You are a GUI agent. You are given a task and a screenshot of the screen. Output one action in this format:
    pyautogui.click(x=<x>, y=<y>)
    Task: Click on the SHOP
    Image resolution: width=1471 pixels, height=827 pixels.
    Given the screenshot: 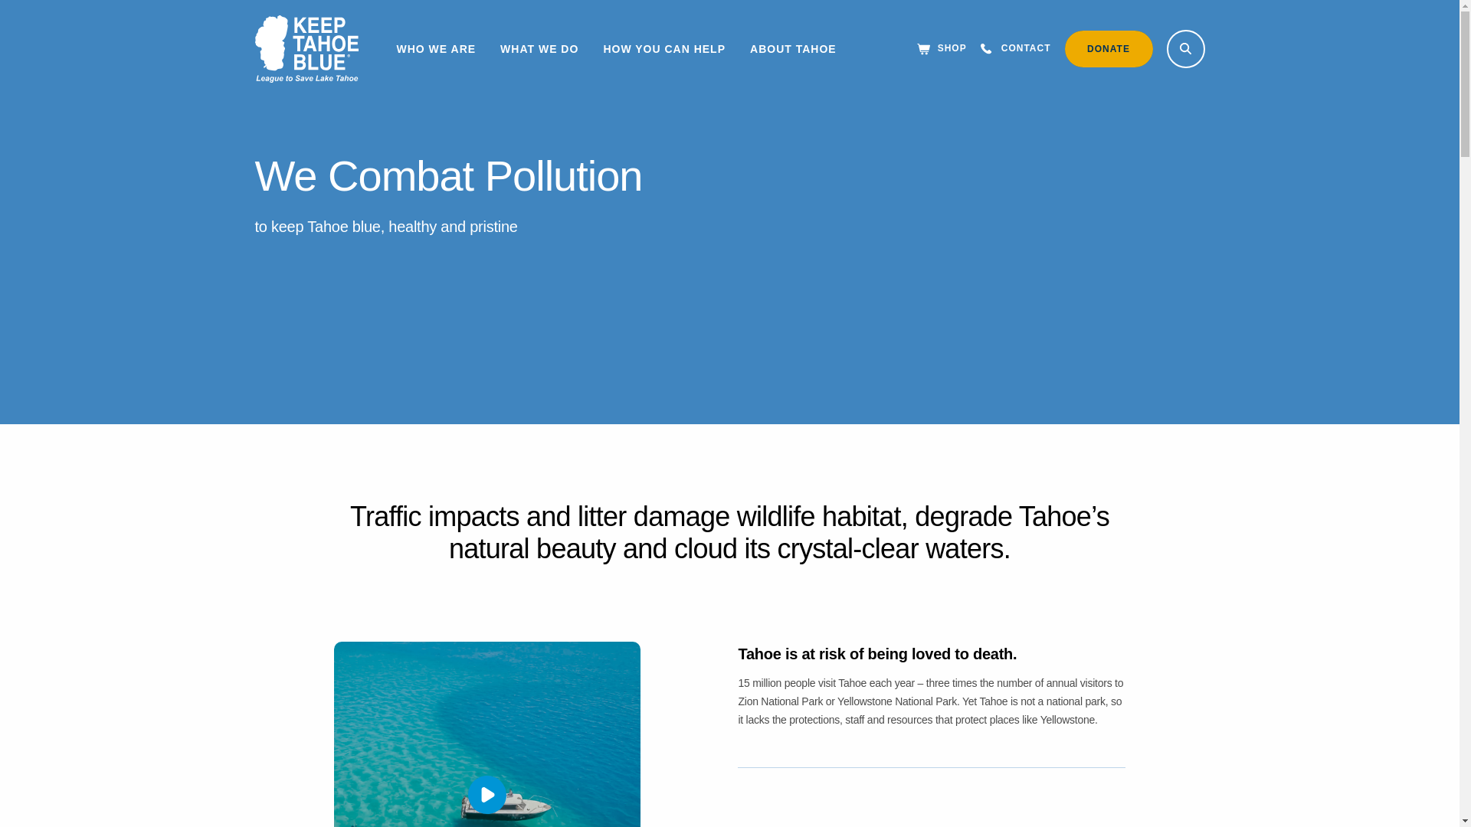 What is the action you would take?
    pyautogui.click(x=941, y=49)
    